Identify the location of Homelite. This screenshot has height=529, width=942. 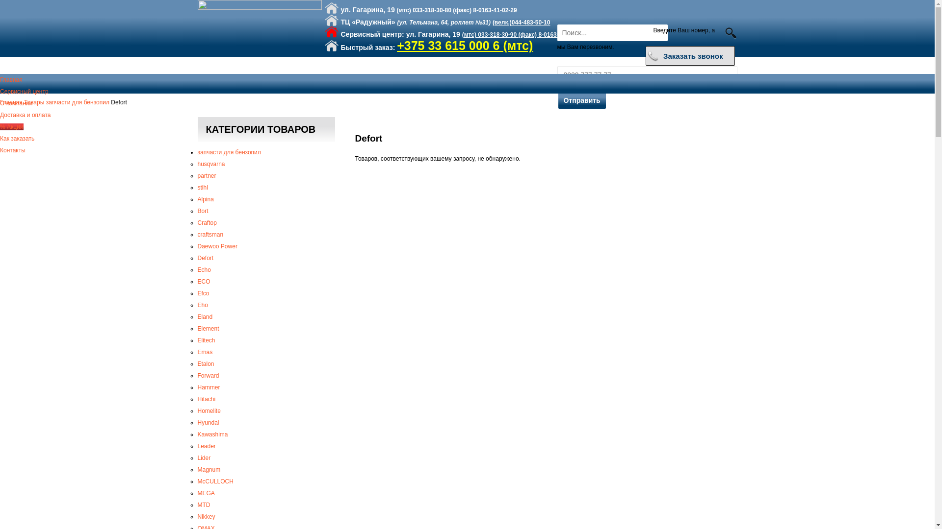
(209, 411).